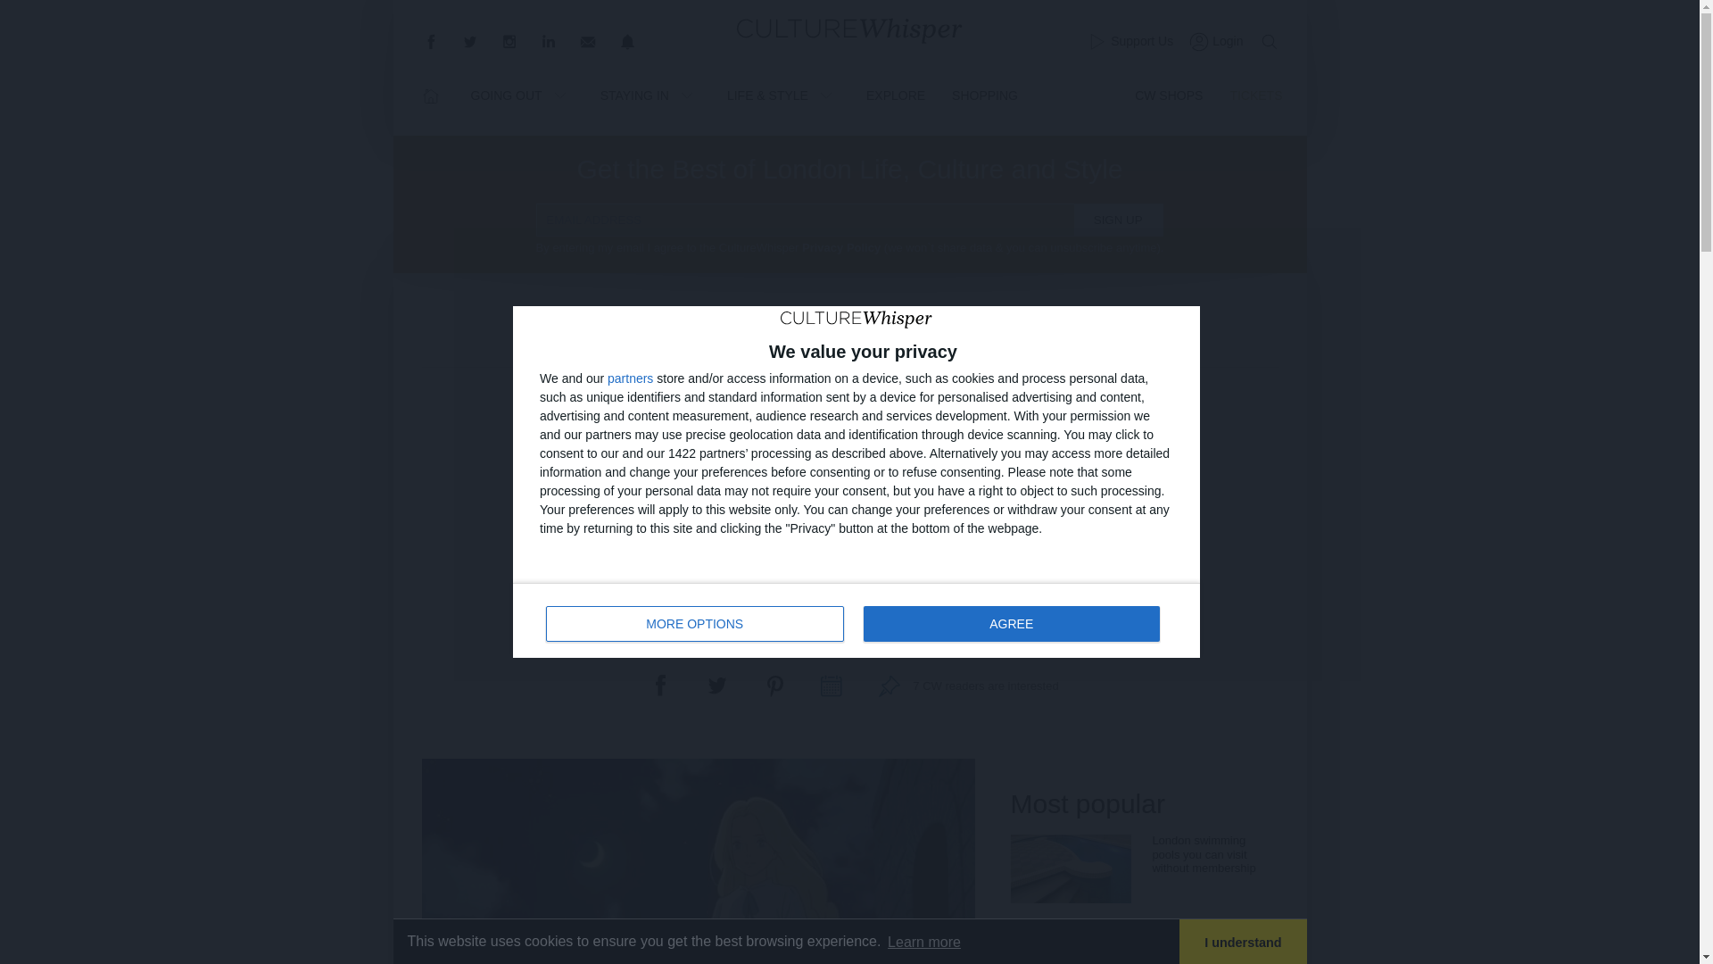 The height and width of the screenshot is (964, 1713). Describe the element at coordinates (1129, 41) in the screenshot. I see `Get a reminder in your personal calendar` at that location.